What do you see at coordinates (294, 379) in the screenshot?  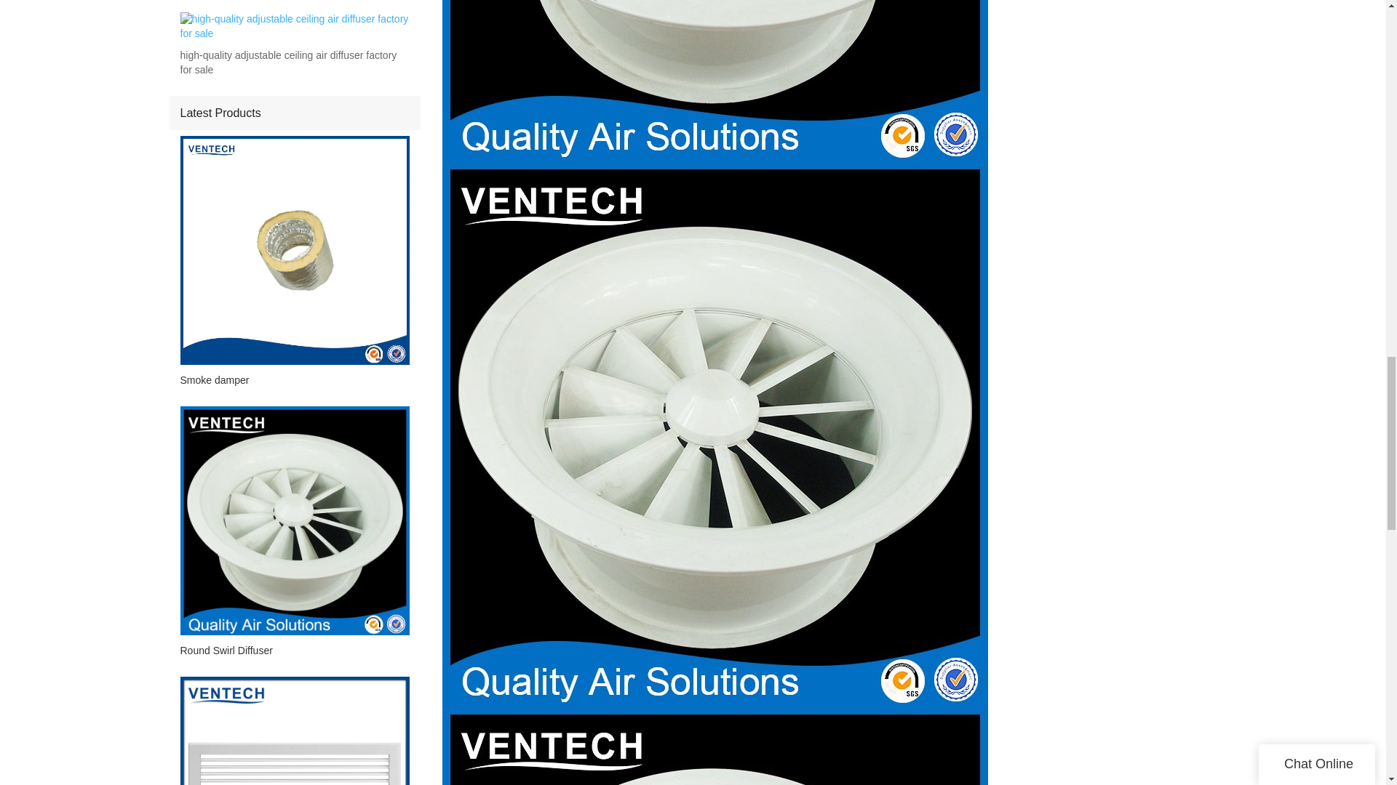 I see `Smoke damper` at bounding box center [294, 379].